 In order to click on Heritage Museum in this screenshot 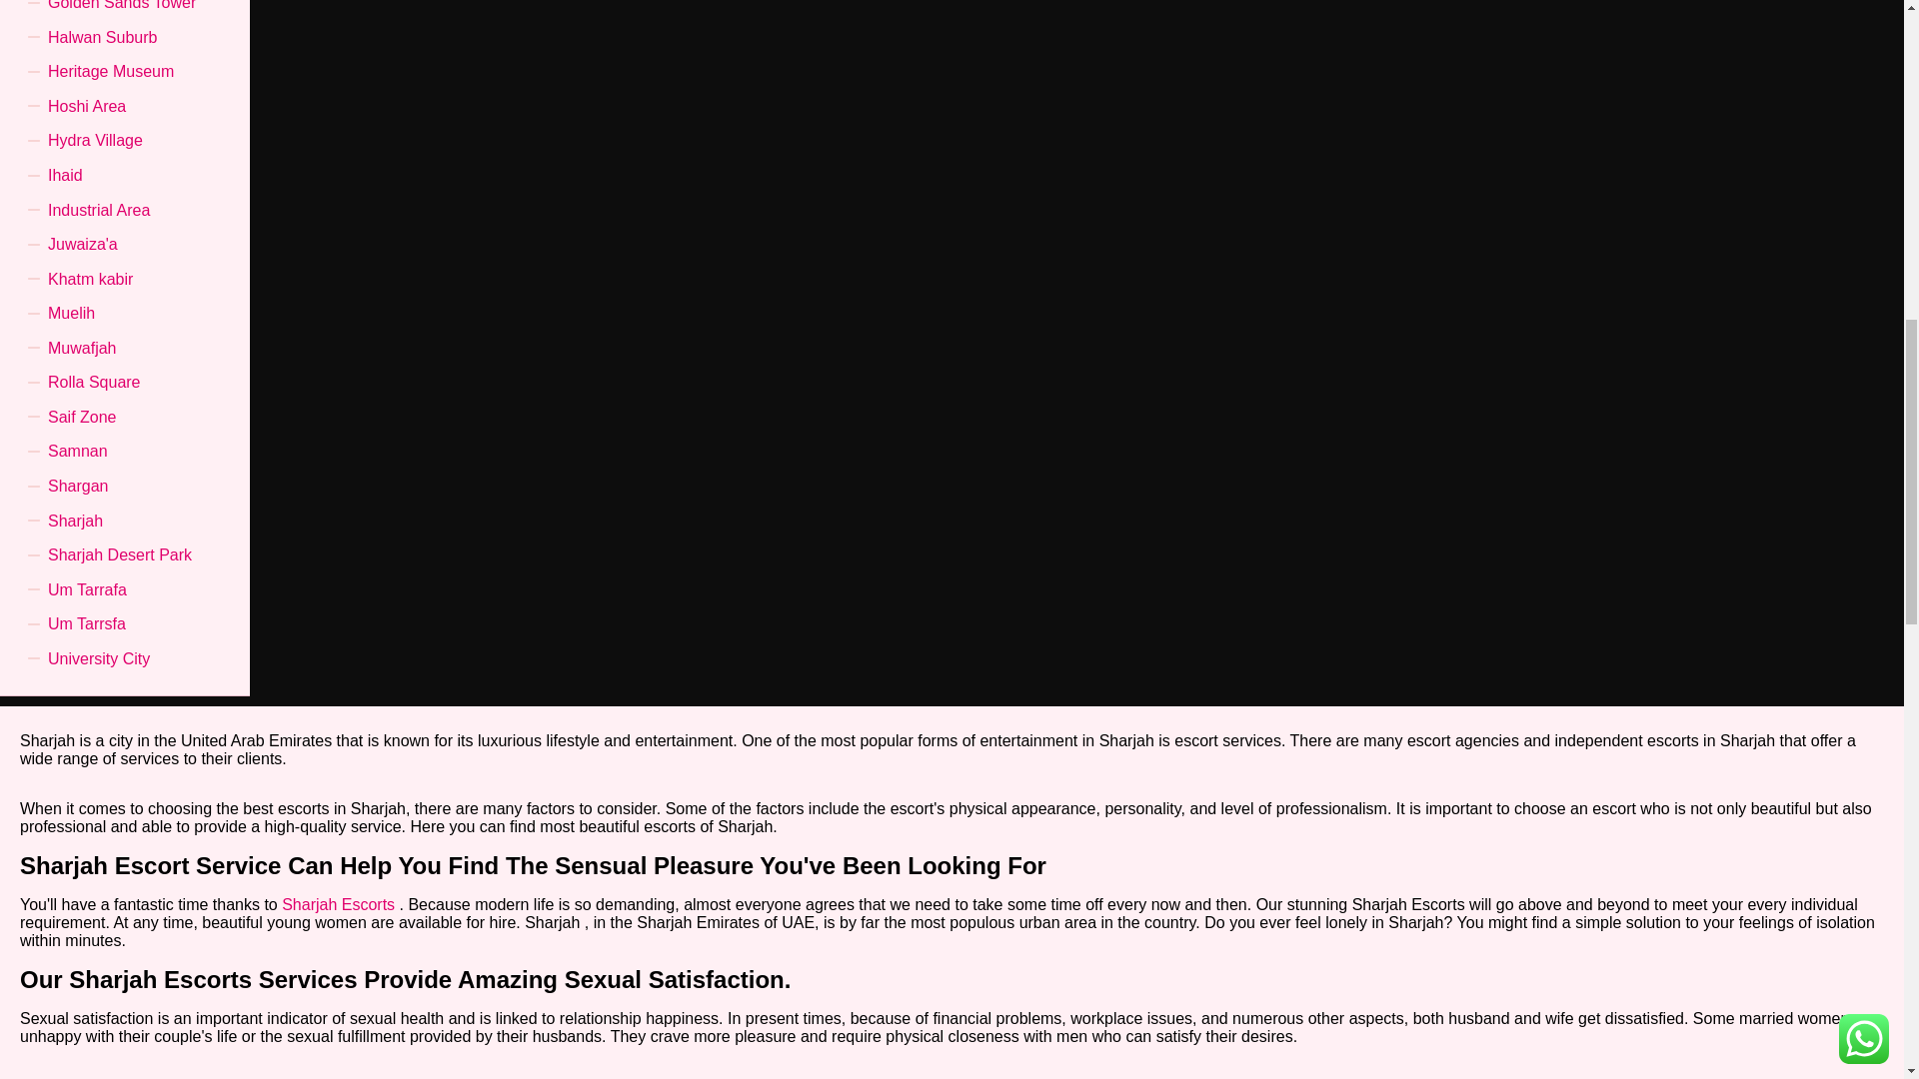, I will do `click(111, 72)`.